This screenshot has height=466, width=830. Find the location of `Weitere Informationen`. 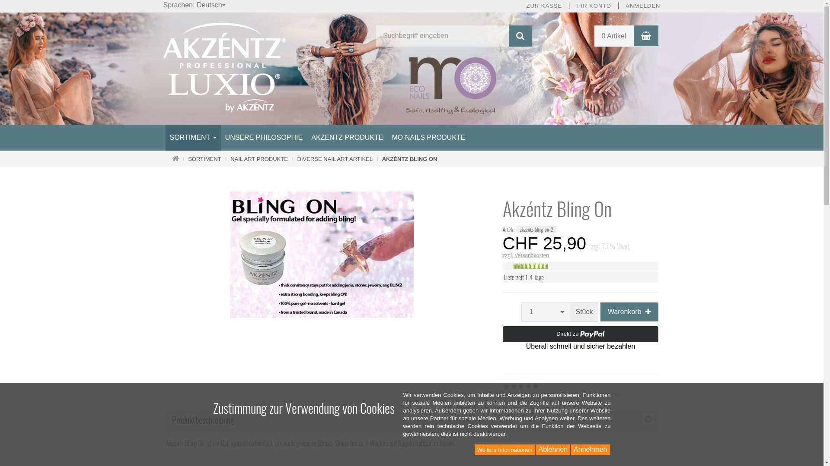

Weitere Informationen is located at coordinates (505, 450).